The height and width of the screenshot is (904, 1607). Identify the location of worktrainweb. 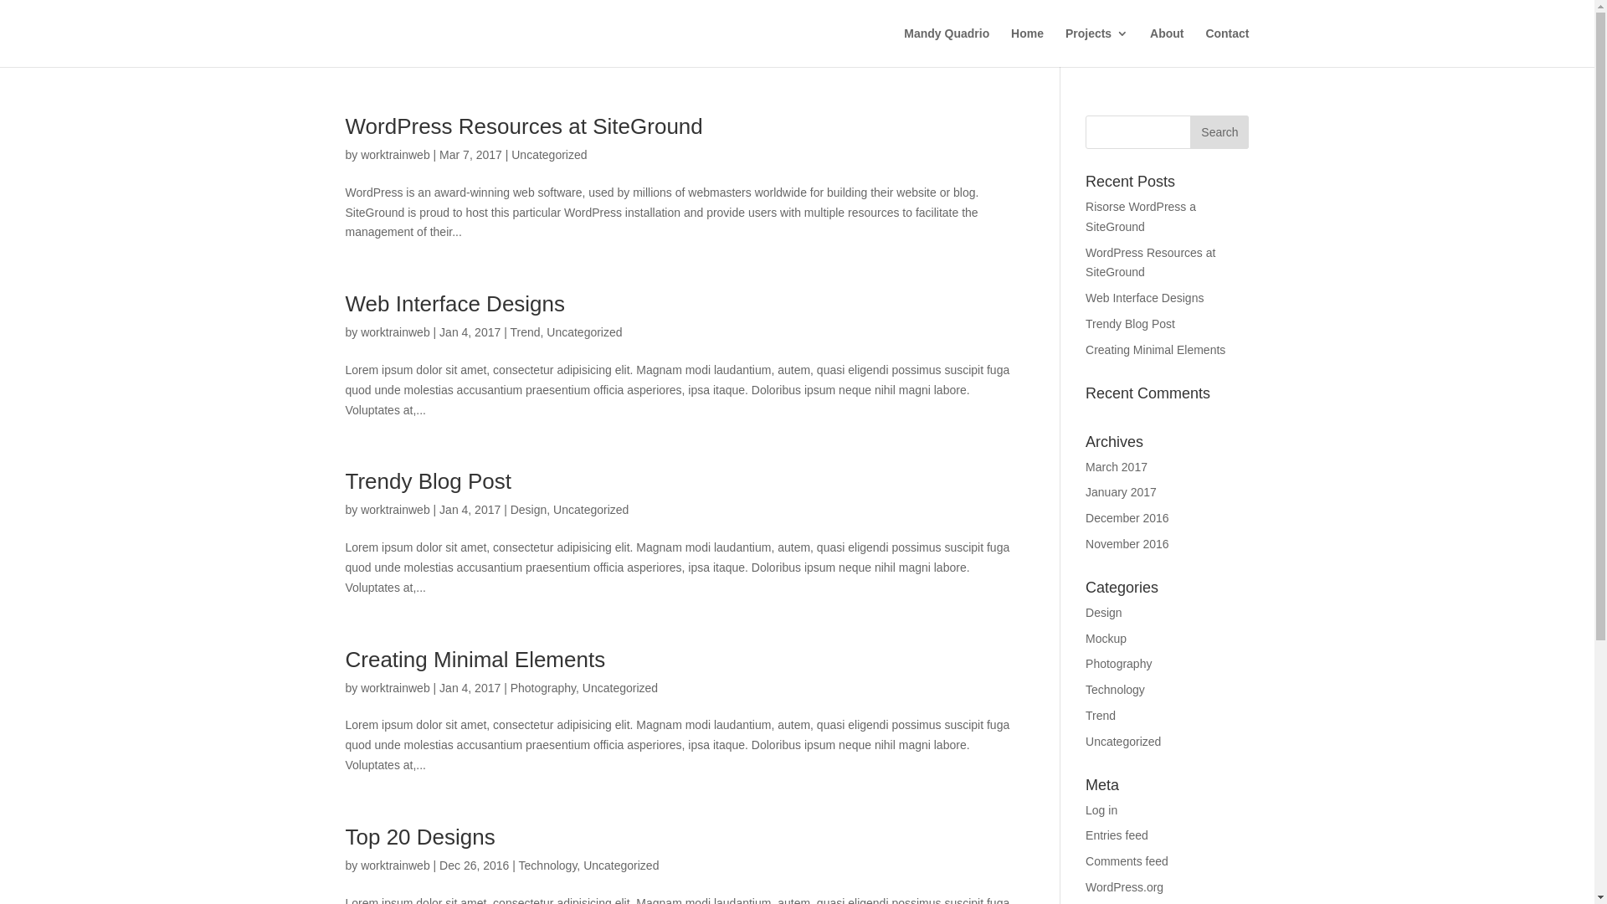
(395, 510).